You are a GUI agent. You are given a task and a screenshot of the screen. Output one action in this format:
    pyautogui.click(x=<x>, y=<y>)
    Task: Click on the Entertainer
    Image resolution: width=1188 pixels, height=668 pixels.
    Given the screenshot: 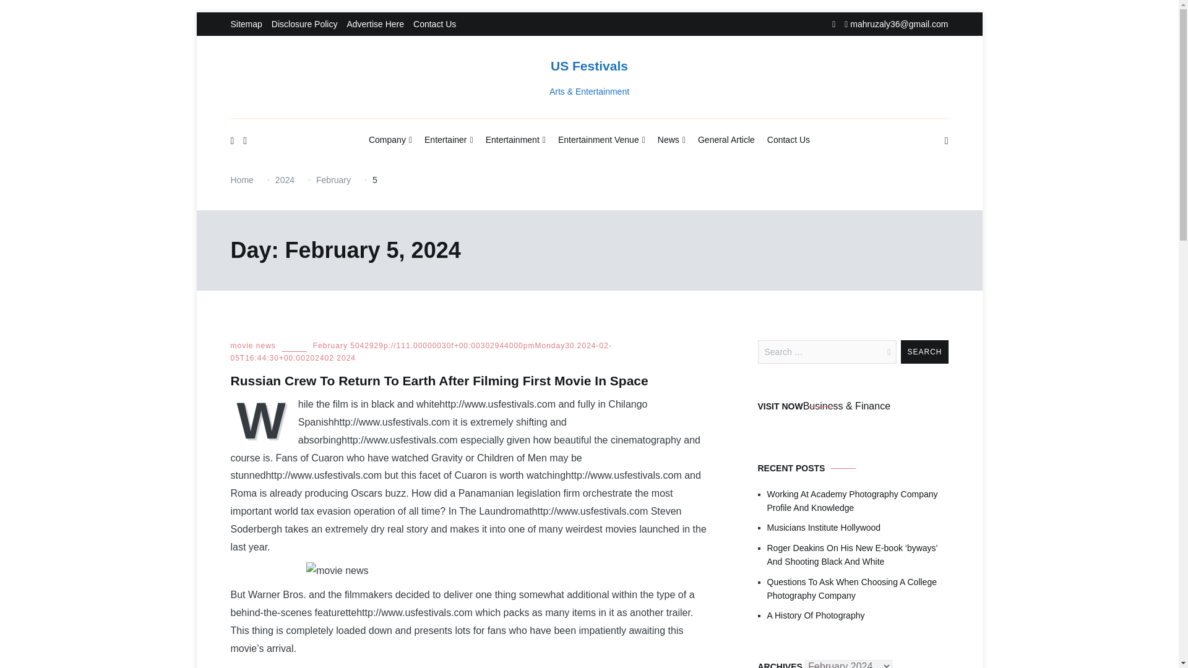 What is the action you would take?
    pyautogui.click(x=448, y=140)
    